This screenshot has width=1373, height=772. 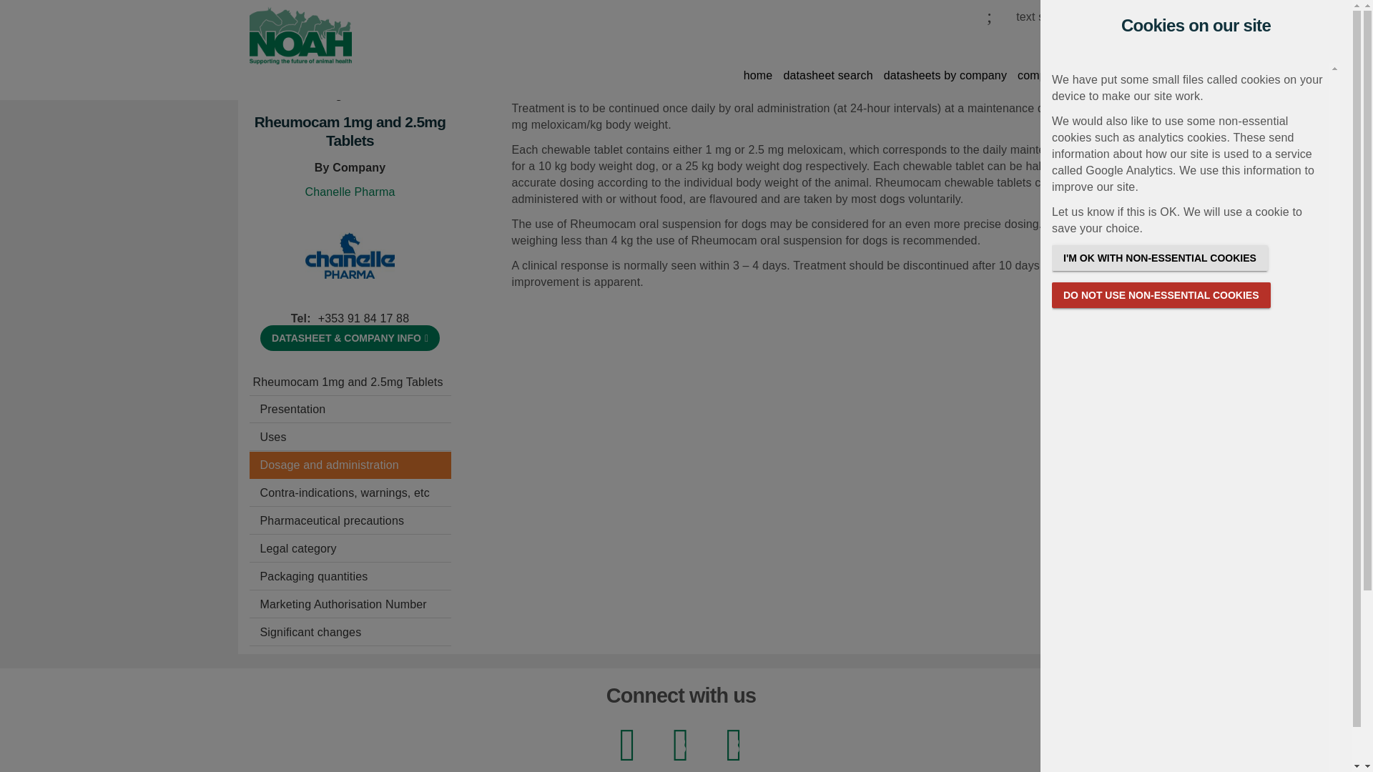 What do you see at coordinates (349, 549) in the screenshot?
I see `Legal category` at bounding box center [349, 549].